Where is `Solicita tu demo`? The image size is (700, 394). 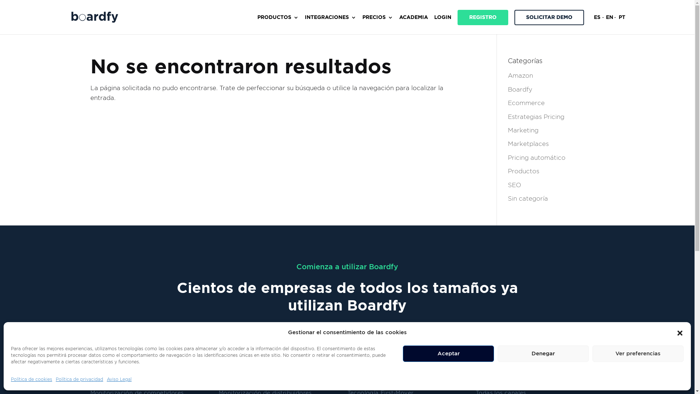 Solicita tu demo is located at coordinates (387, 338).